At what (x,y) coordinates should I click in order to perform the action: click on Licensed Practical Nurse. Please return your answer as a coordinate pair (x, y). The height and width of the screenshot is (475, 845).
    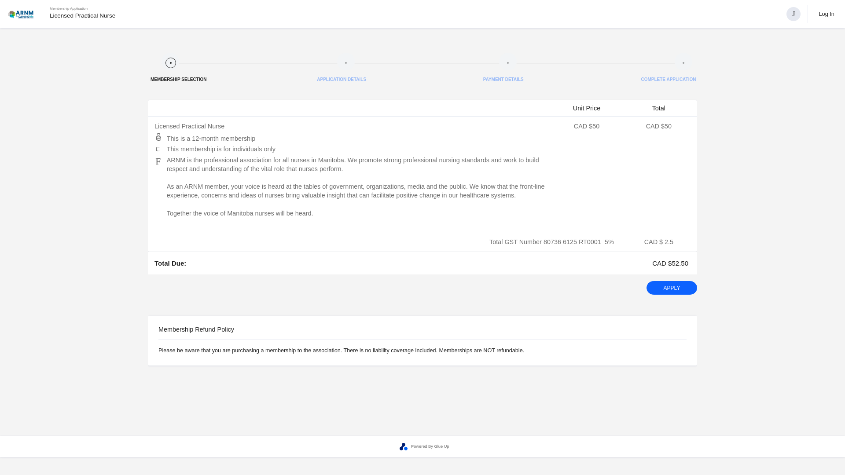
    Looking at the image, I should click on (82, 16).